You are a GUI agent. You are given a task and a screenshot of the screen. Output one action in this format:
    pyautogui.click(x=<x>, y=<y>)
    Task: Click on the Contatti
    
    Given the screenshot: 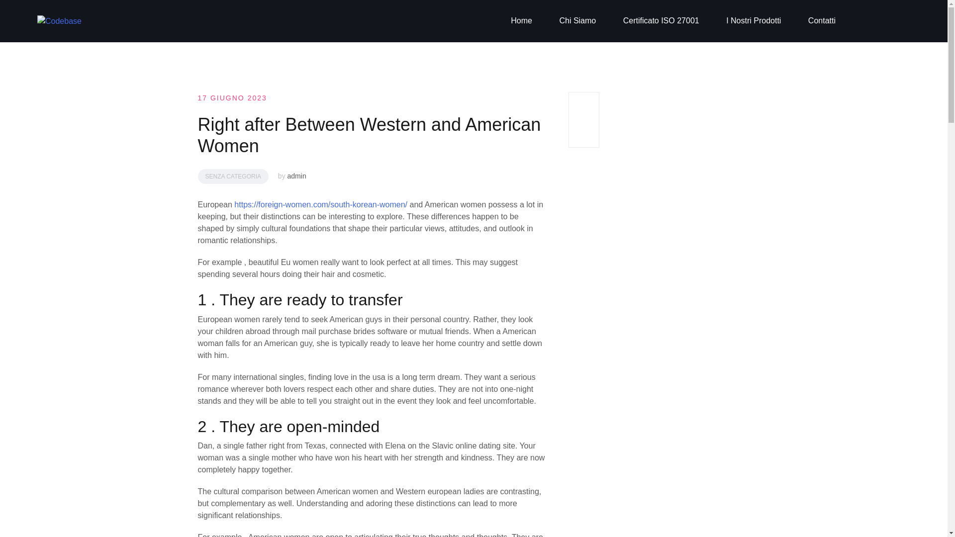 What is the action you would take?
    pyautogui.click(x=822, y=21)
    